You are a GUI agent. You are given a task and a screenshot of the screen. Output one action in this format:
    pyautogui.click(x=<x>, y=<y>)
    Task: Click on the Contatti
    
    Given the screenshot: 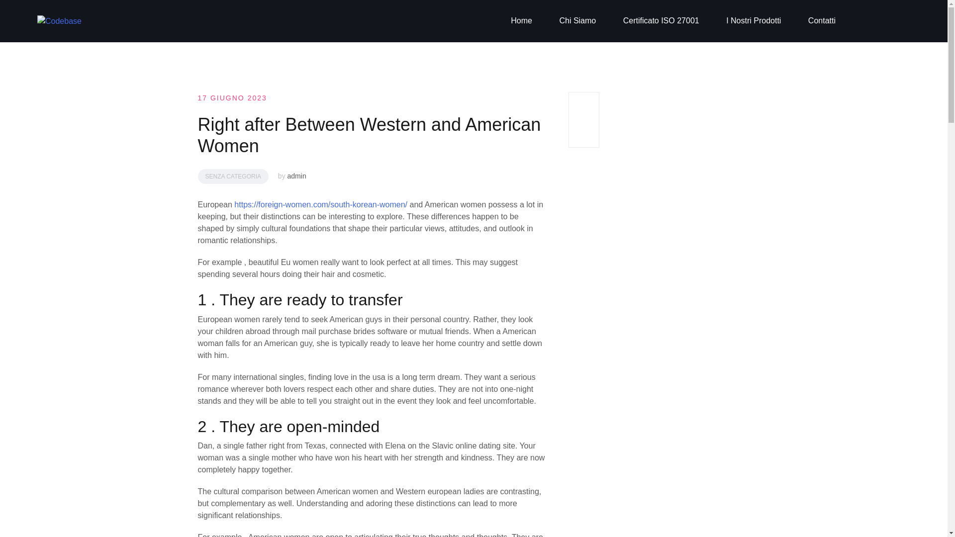 What is the action you would take?
    pyautogui.click(x=822, y=21)
    